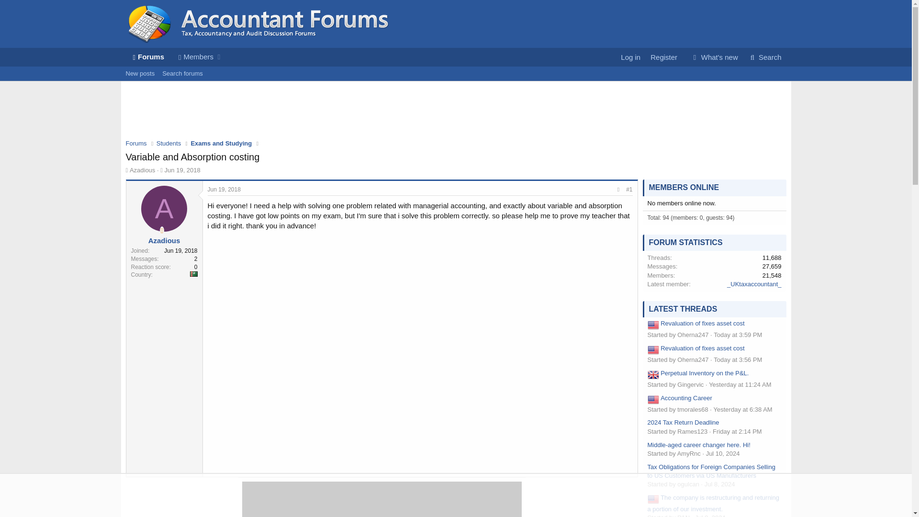  Describe the element at coordinates (630, 57) in the screenshot. I see `What's new` at that location.